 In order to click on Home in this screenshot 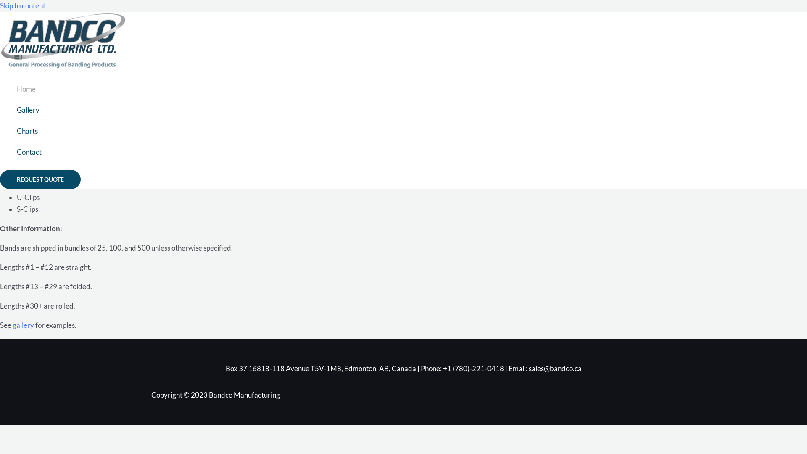, I will do `click(29, 89)`.